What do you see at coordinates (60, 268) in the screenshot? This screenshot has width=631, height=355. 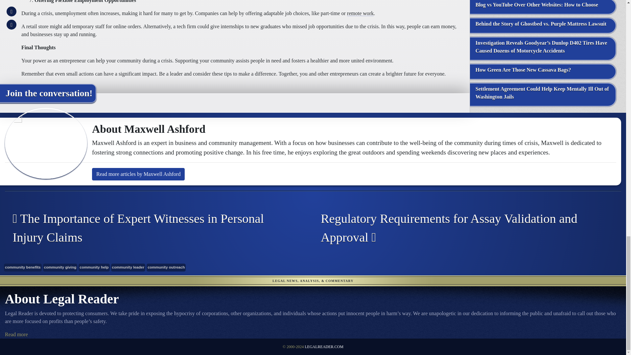 I see `community giving` at bounding box center [60, 268].